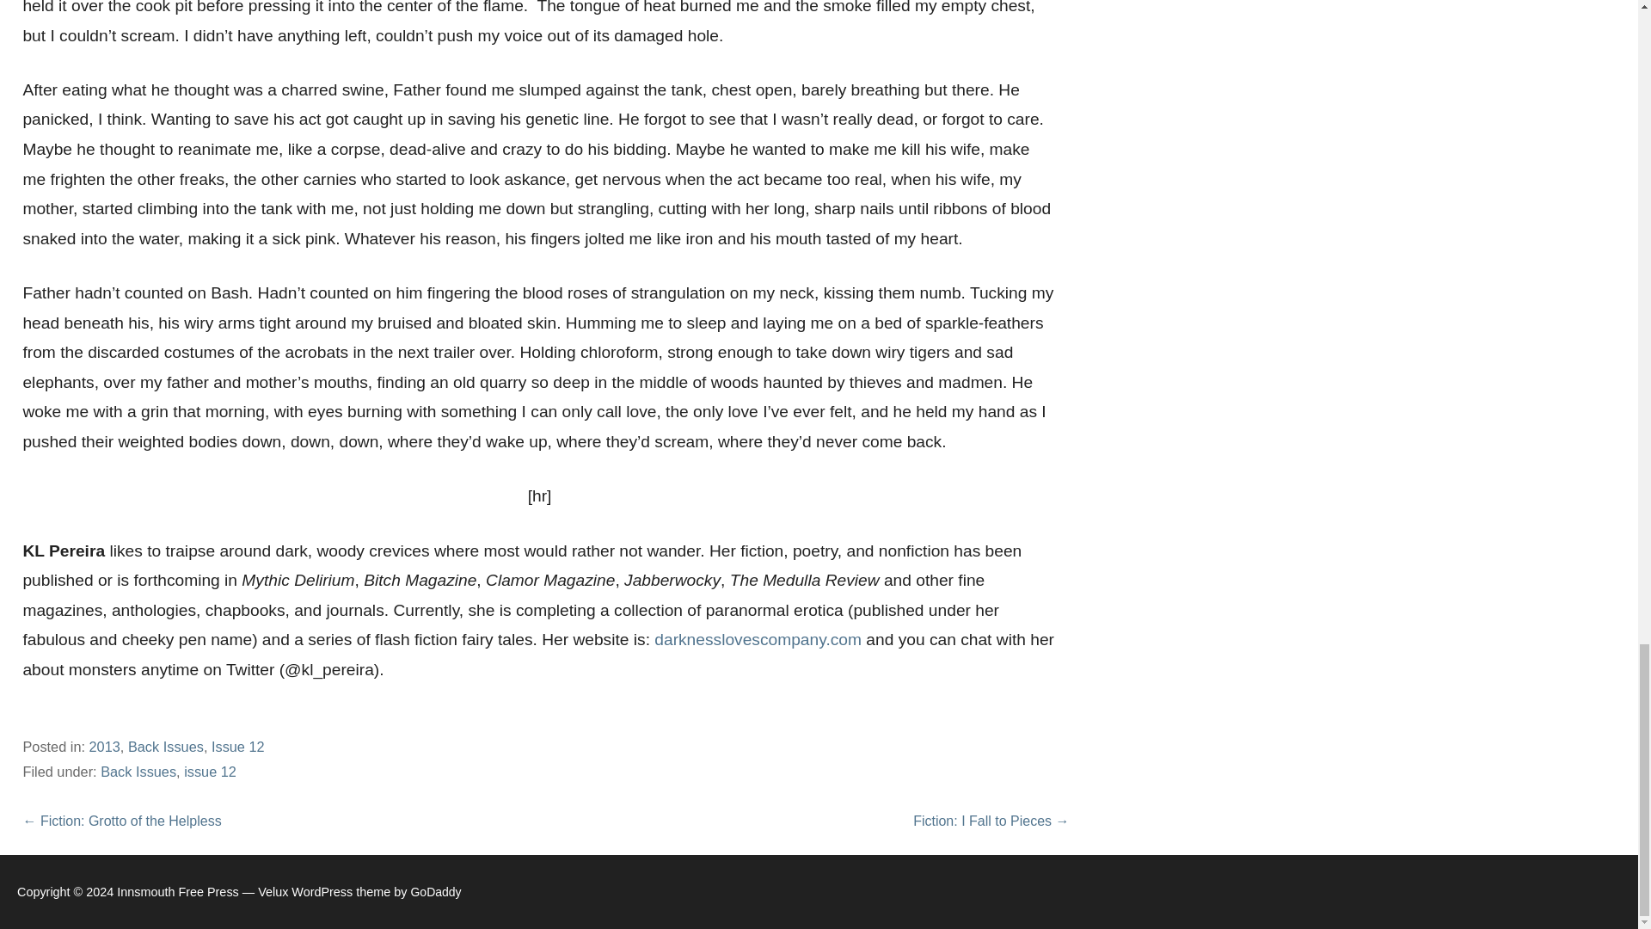 The width and height of the screenshot is (1651, 929). I want to click on Back Issues, so click(138, 771).